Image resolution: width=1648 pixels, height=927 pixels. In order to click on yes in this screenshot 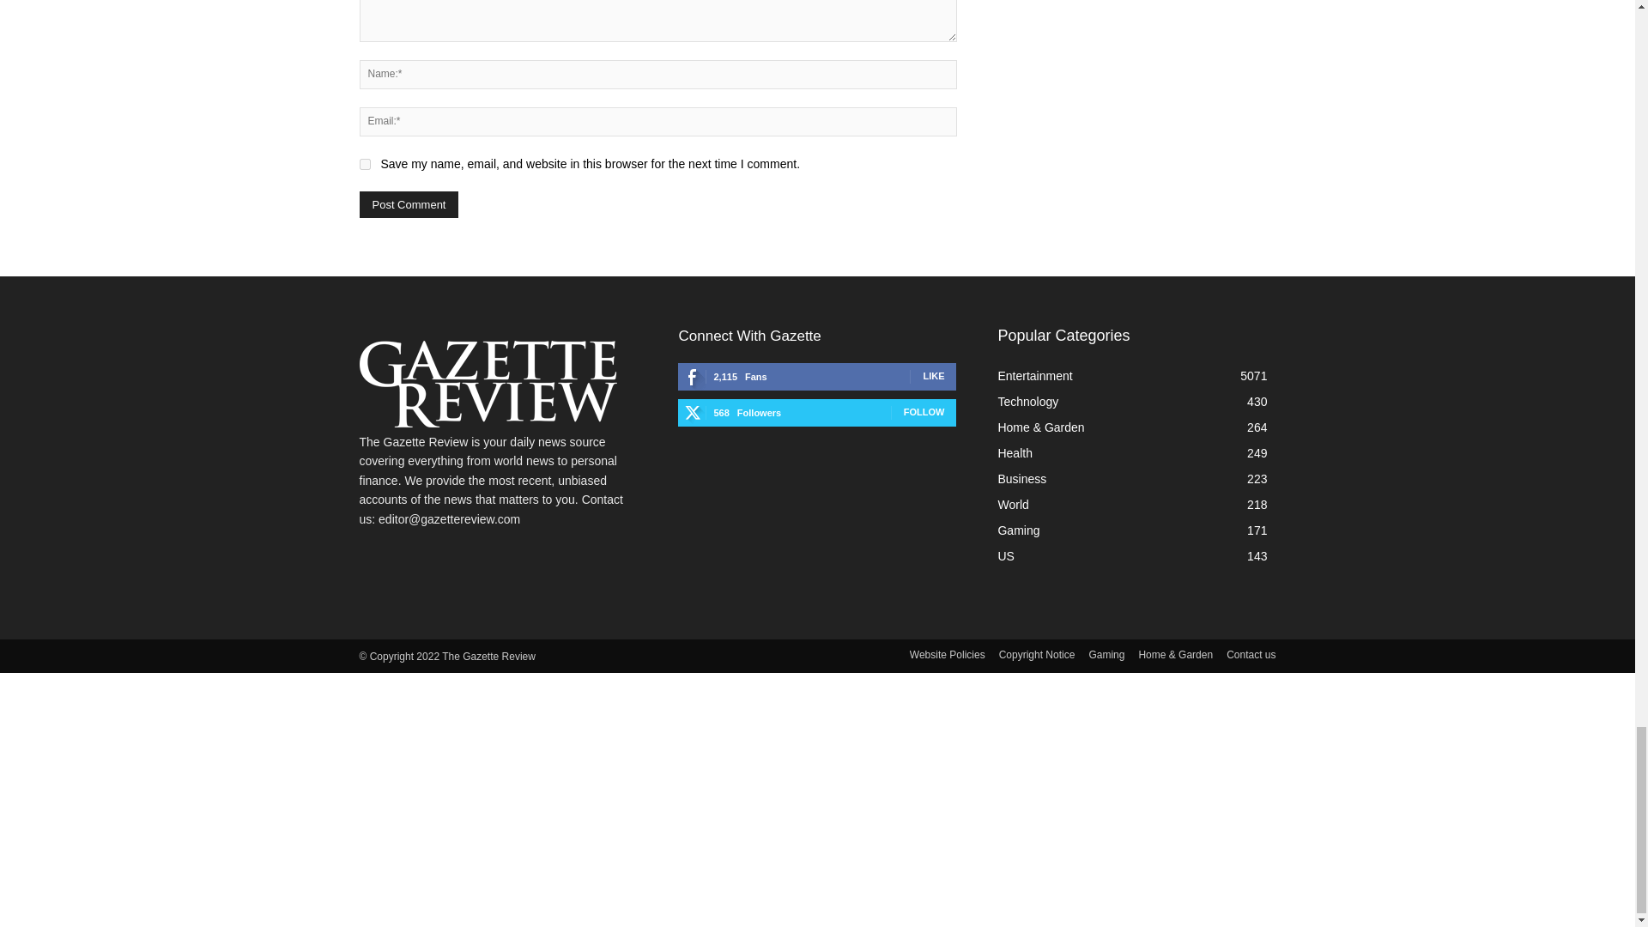, I will do `click(364, 163)`.